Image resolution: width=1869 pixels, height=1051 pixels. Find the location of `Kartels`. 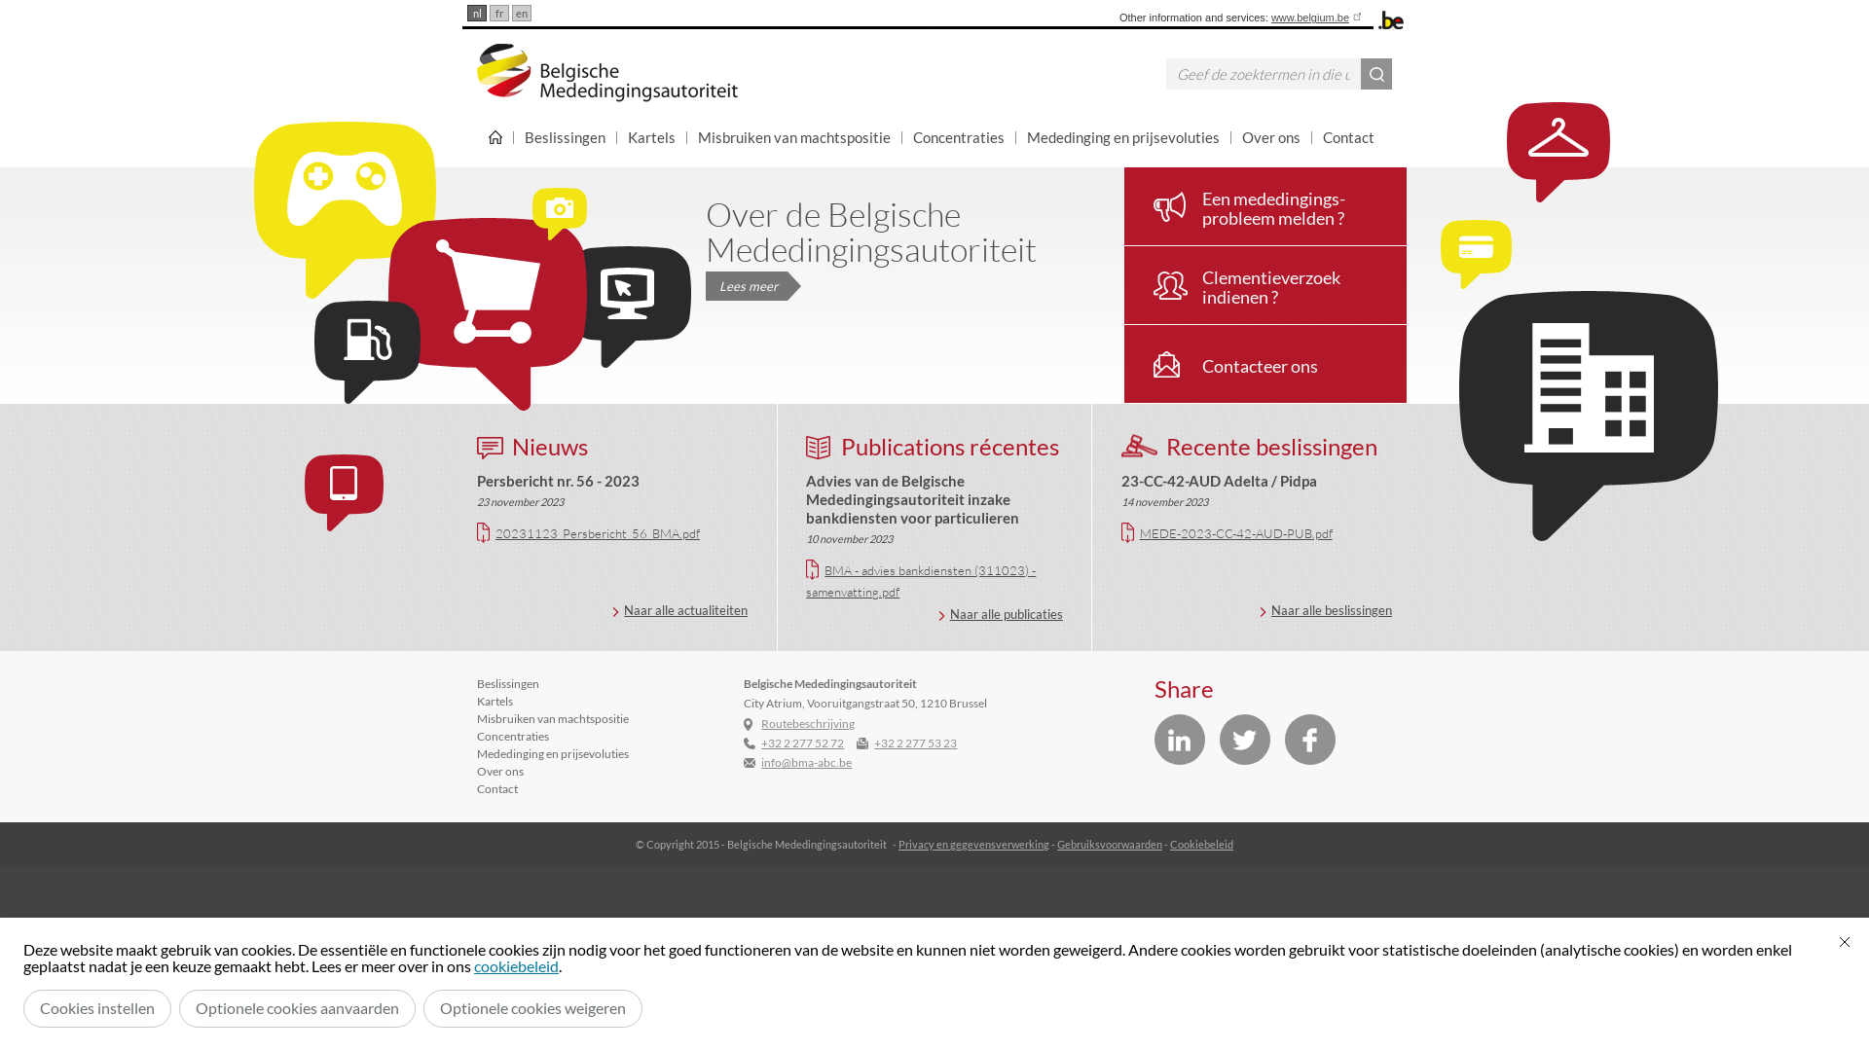

Kartels is located at coordinates (652, 137).